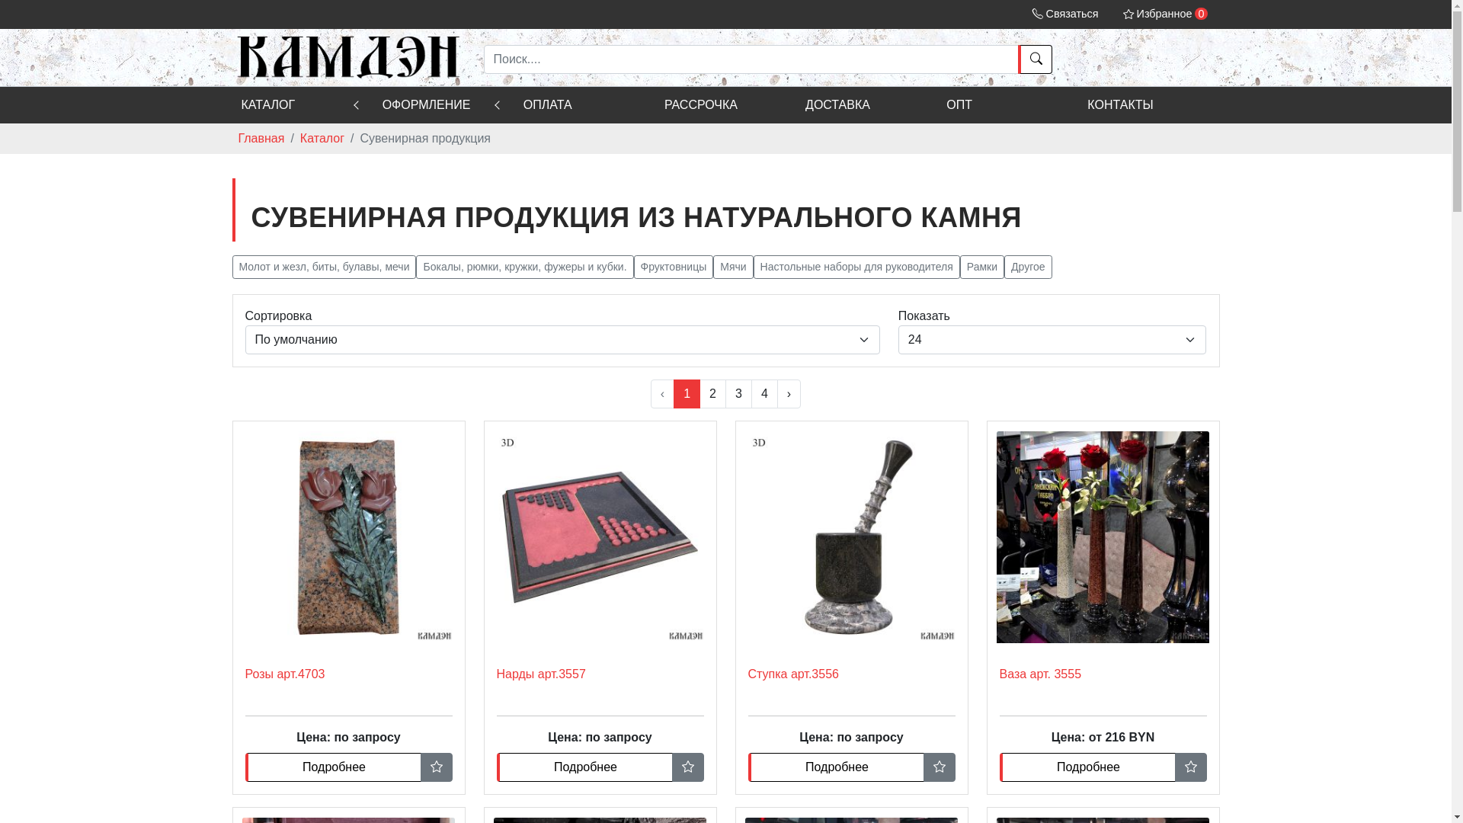  Describe the element at coordinates (739, 394) in the screenshot. I see `3` at that location.